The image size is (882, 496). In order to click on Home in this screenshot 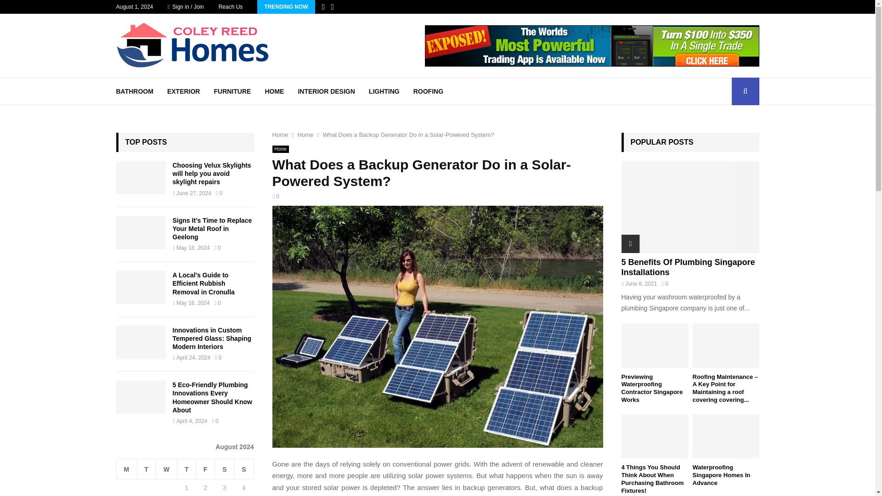, I will do `click(280, 135)`.